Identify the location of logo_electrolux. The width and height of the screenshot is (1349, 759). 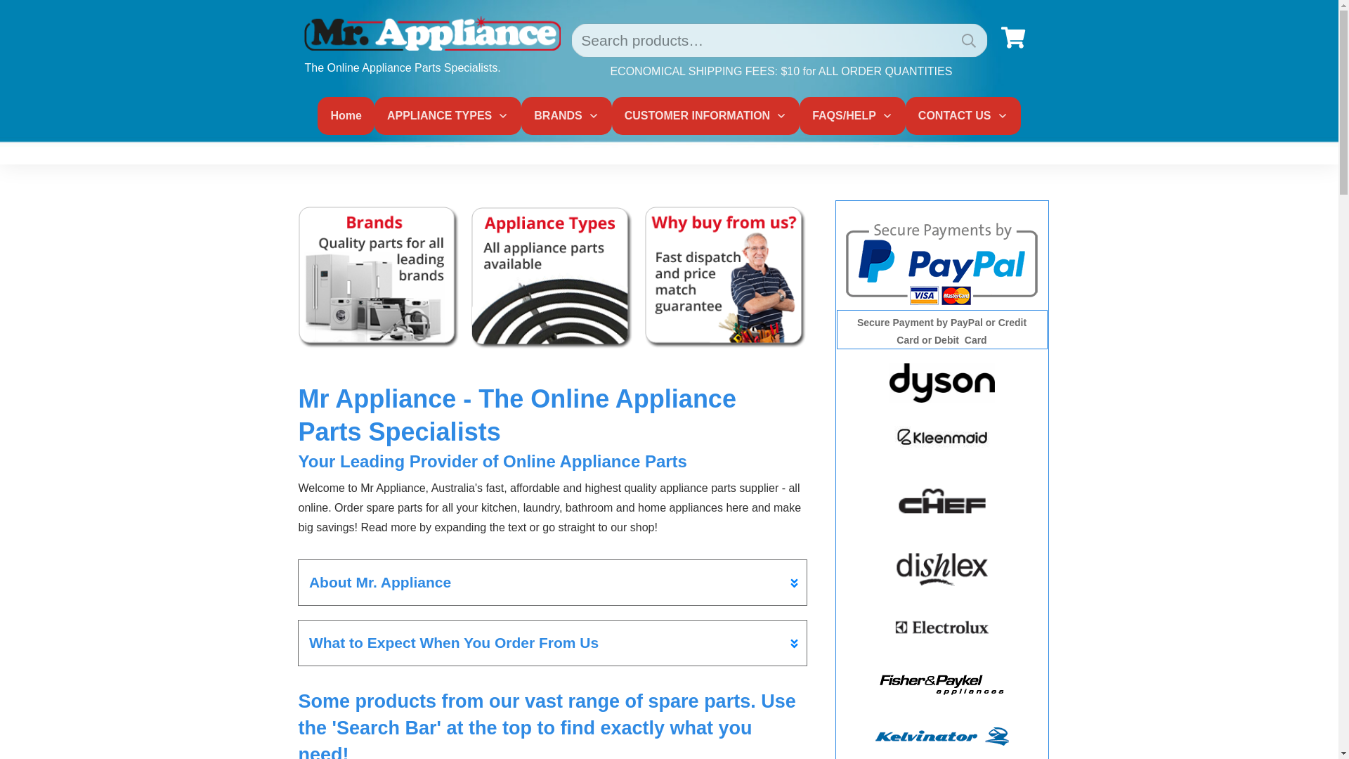
(942, 627).